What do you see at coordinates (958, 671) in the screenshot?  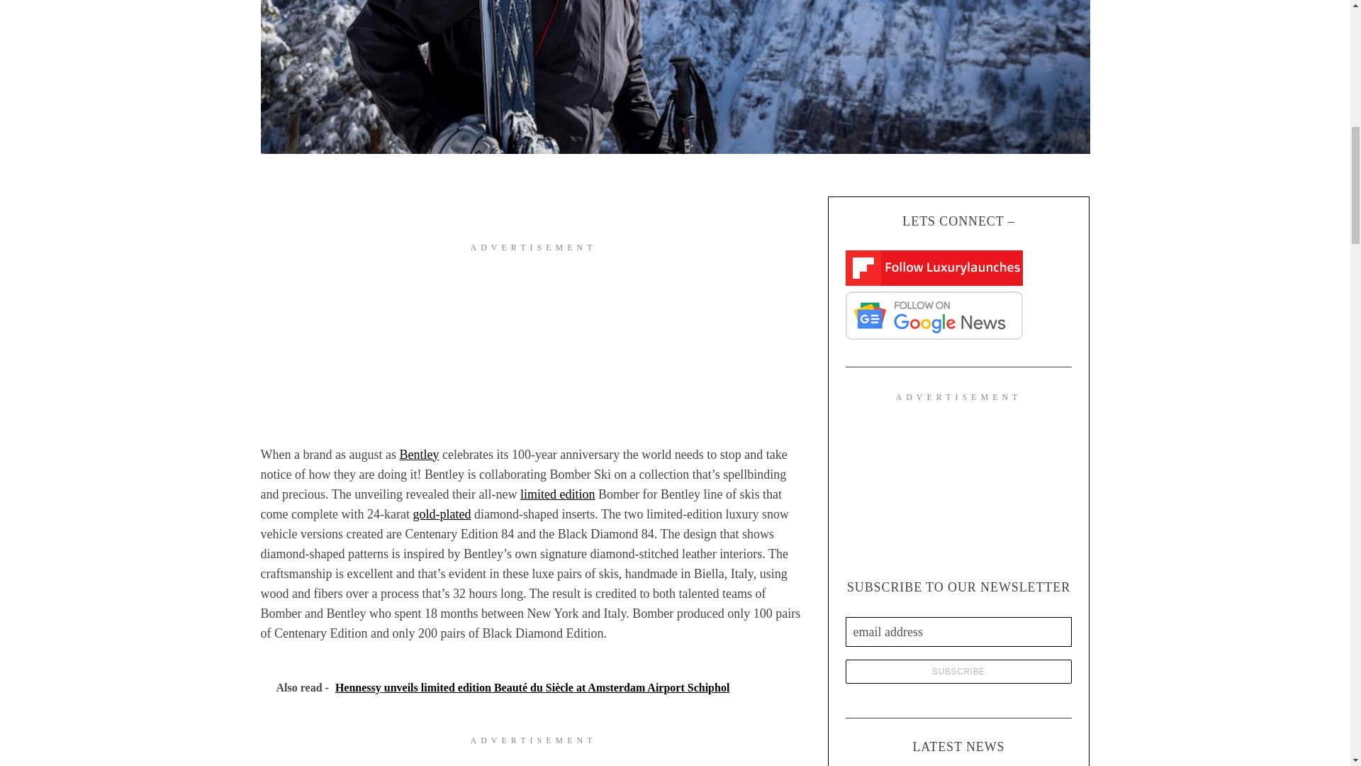 I see `Subscribe` at bounding box center [958, 671].